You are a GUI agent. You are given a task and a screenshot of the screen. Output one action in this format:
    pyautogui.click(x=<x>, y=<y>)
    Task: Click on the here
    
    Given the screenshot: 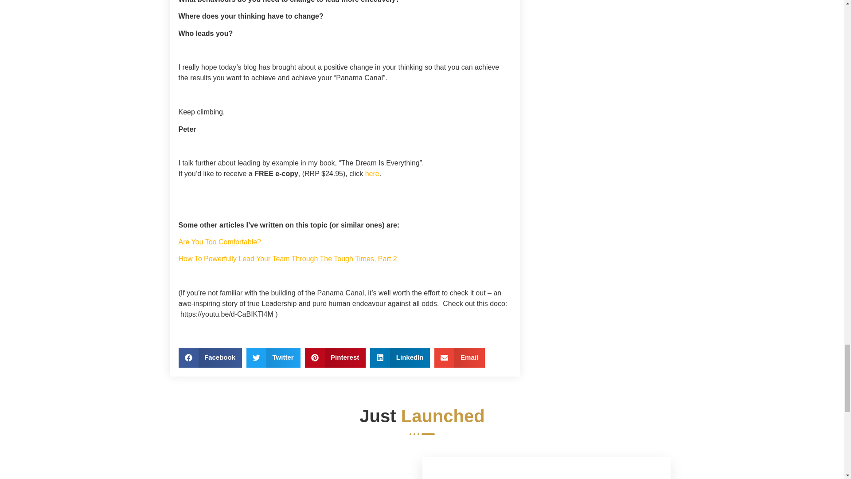 What is the action you would take?
    pyautogui.click(x=372, y=173)
    